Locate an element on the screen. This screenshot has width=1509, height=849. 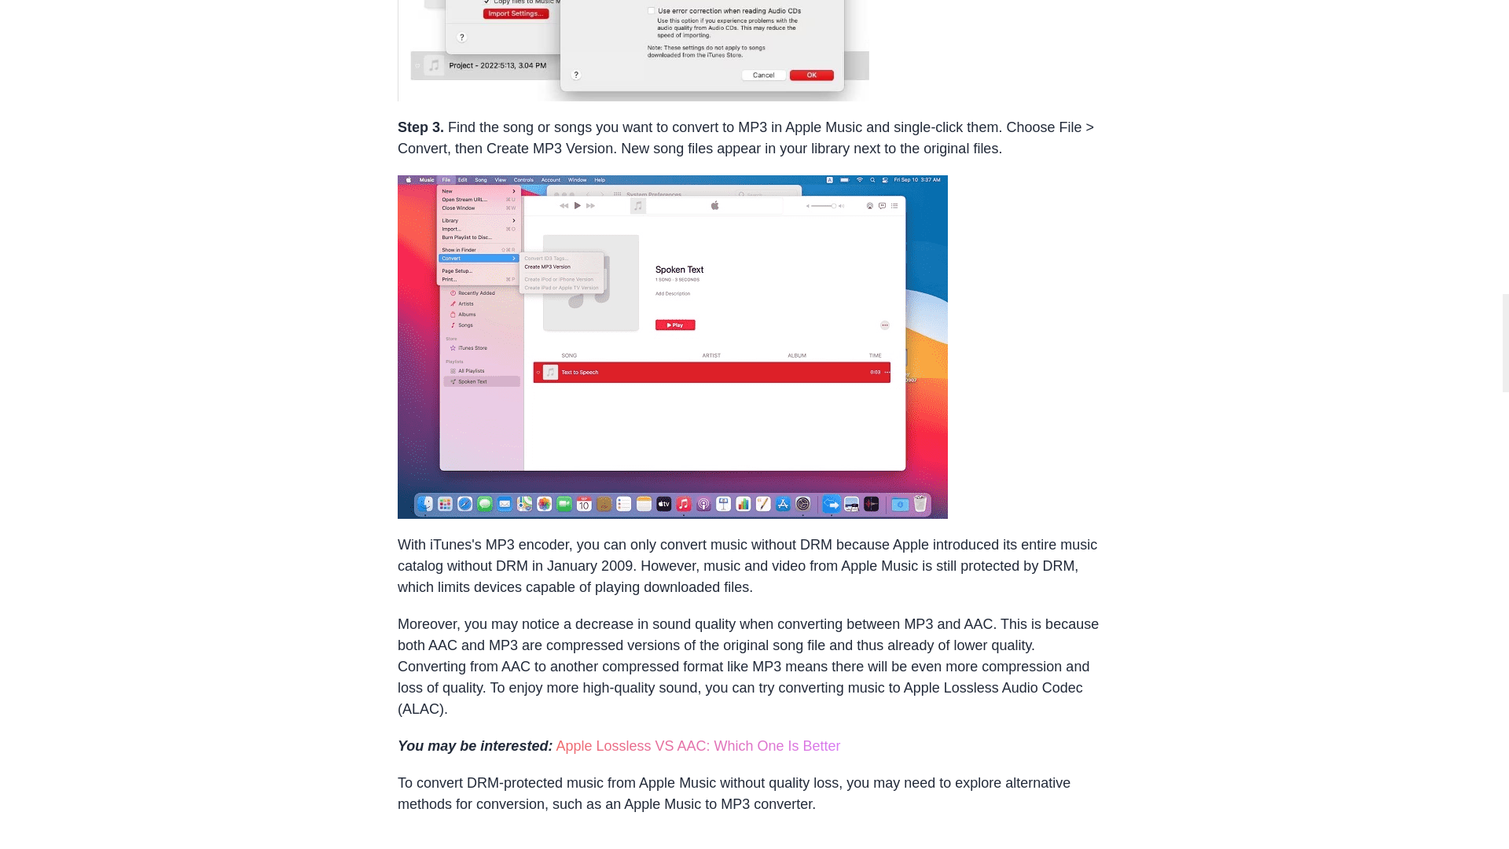
Apple Lossless VS AAC: Which One Is Better is located at coordinates (698, 745).